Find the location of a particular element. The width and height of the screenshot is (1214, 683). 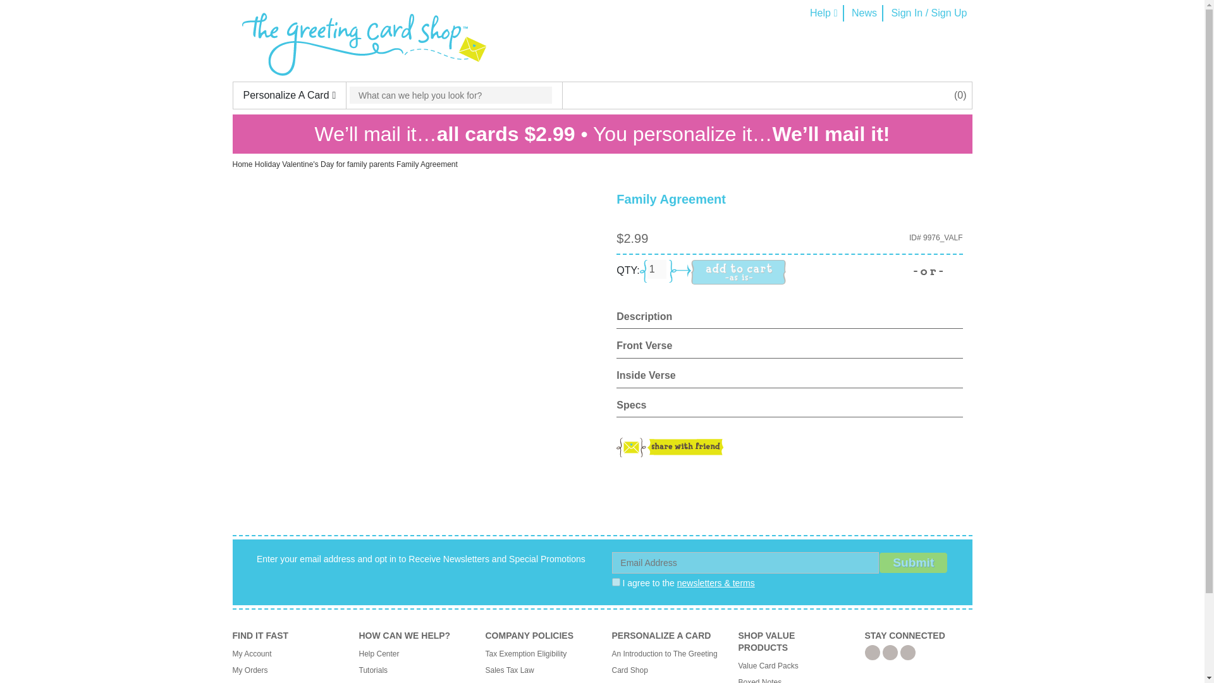

News is located at coordinates (864, 13).